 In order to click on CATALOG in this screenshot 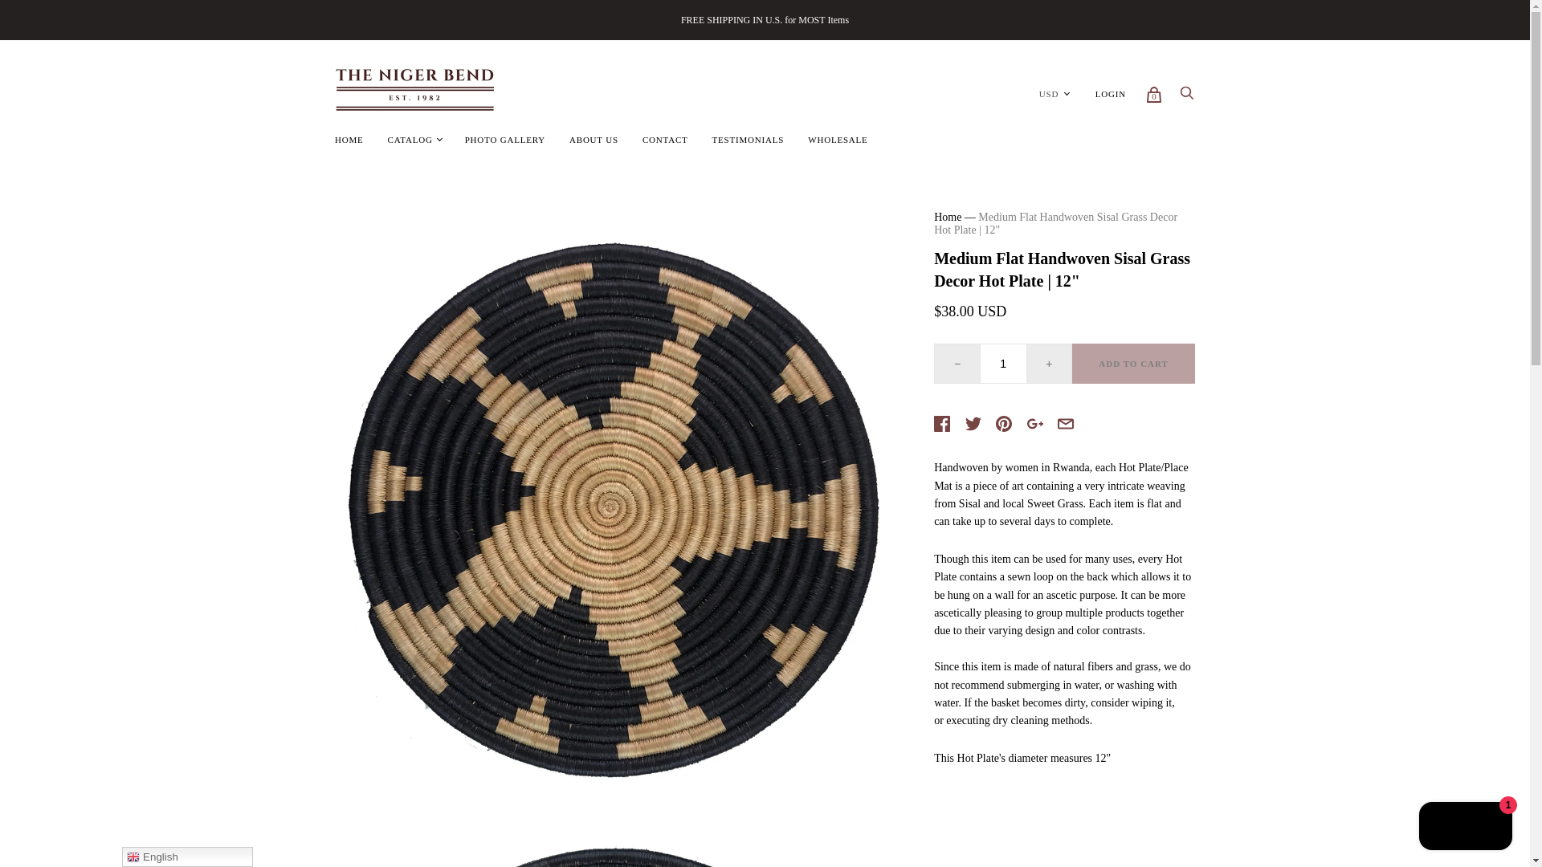, I will do `click(410, 140)`.